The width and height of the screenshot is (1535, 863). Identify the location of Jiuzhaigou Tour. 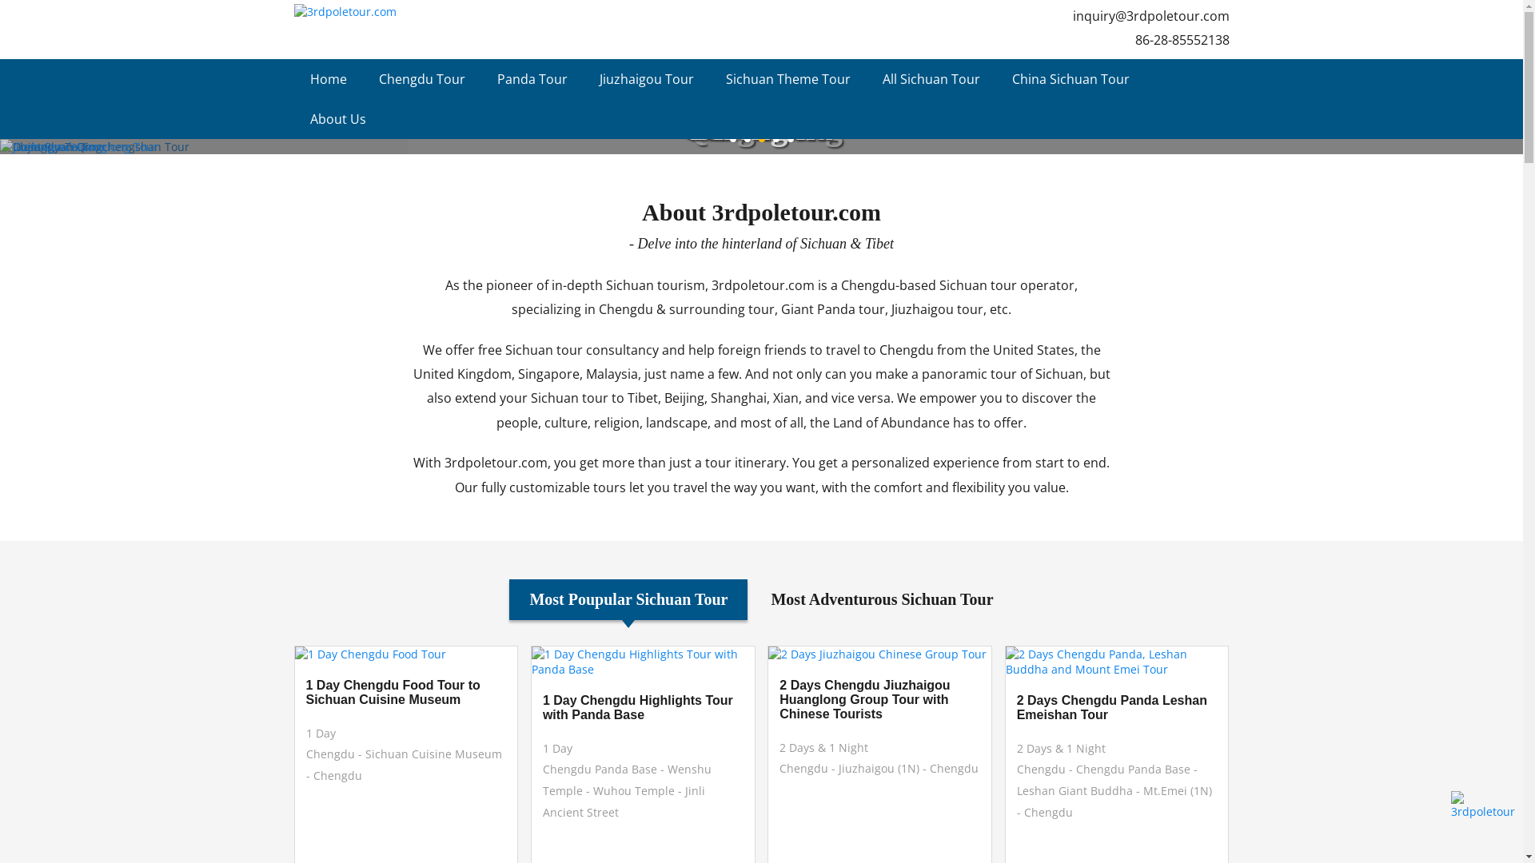
(647, 79).